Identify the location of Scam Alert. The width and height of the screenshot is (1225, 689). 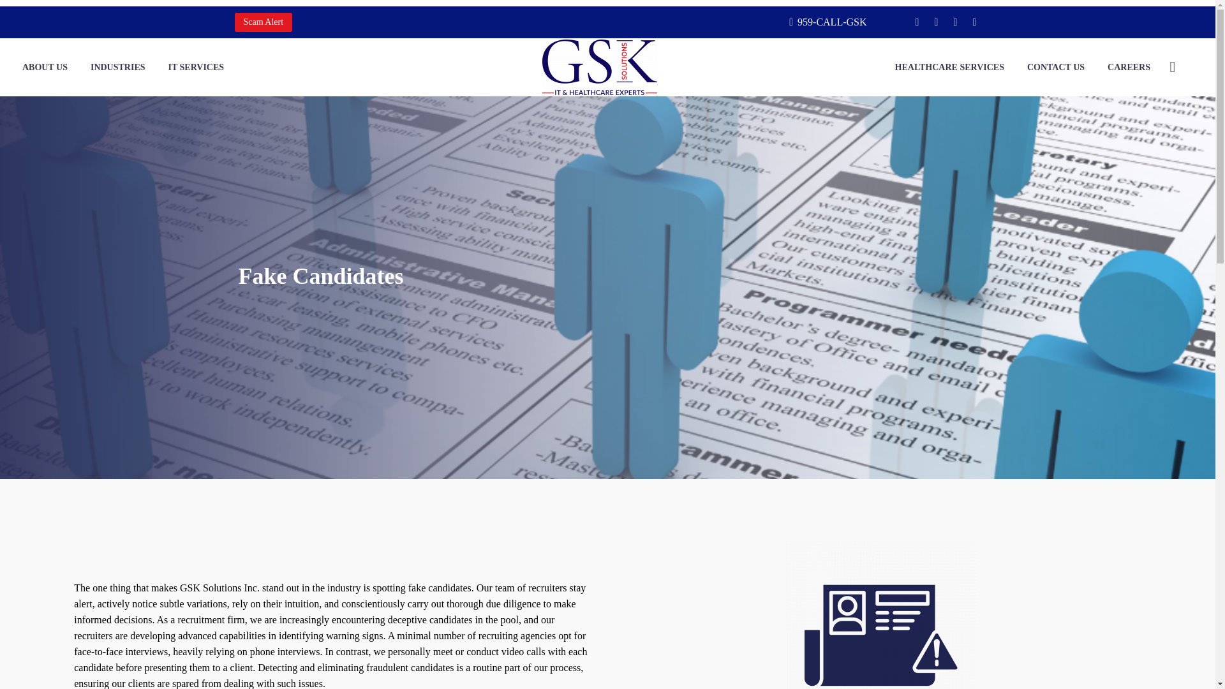
(264, 22).